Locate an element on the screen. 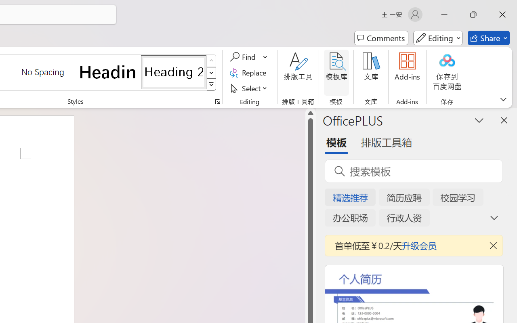 The image size is (517, 323). Share is located at coordinates (489, 38).